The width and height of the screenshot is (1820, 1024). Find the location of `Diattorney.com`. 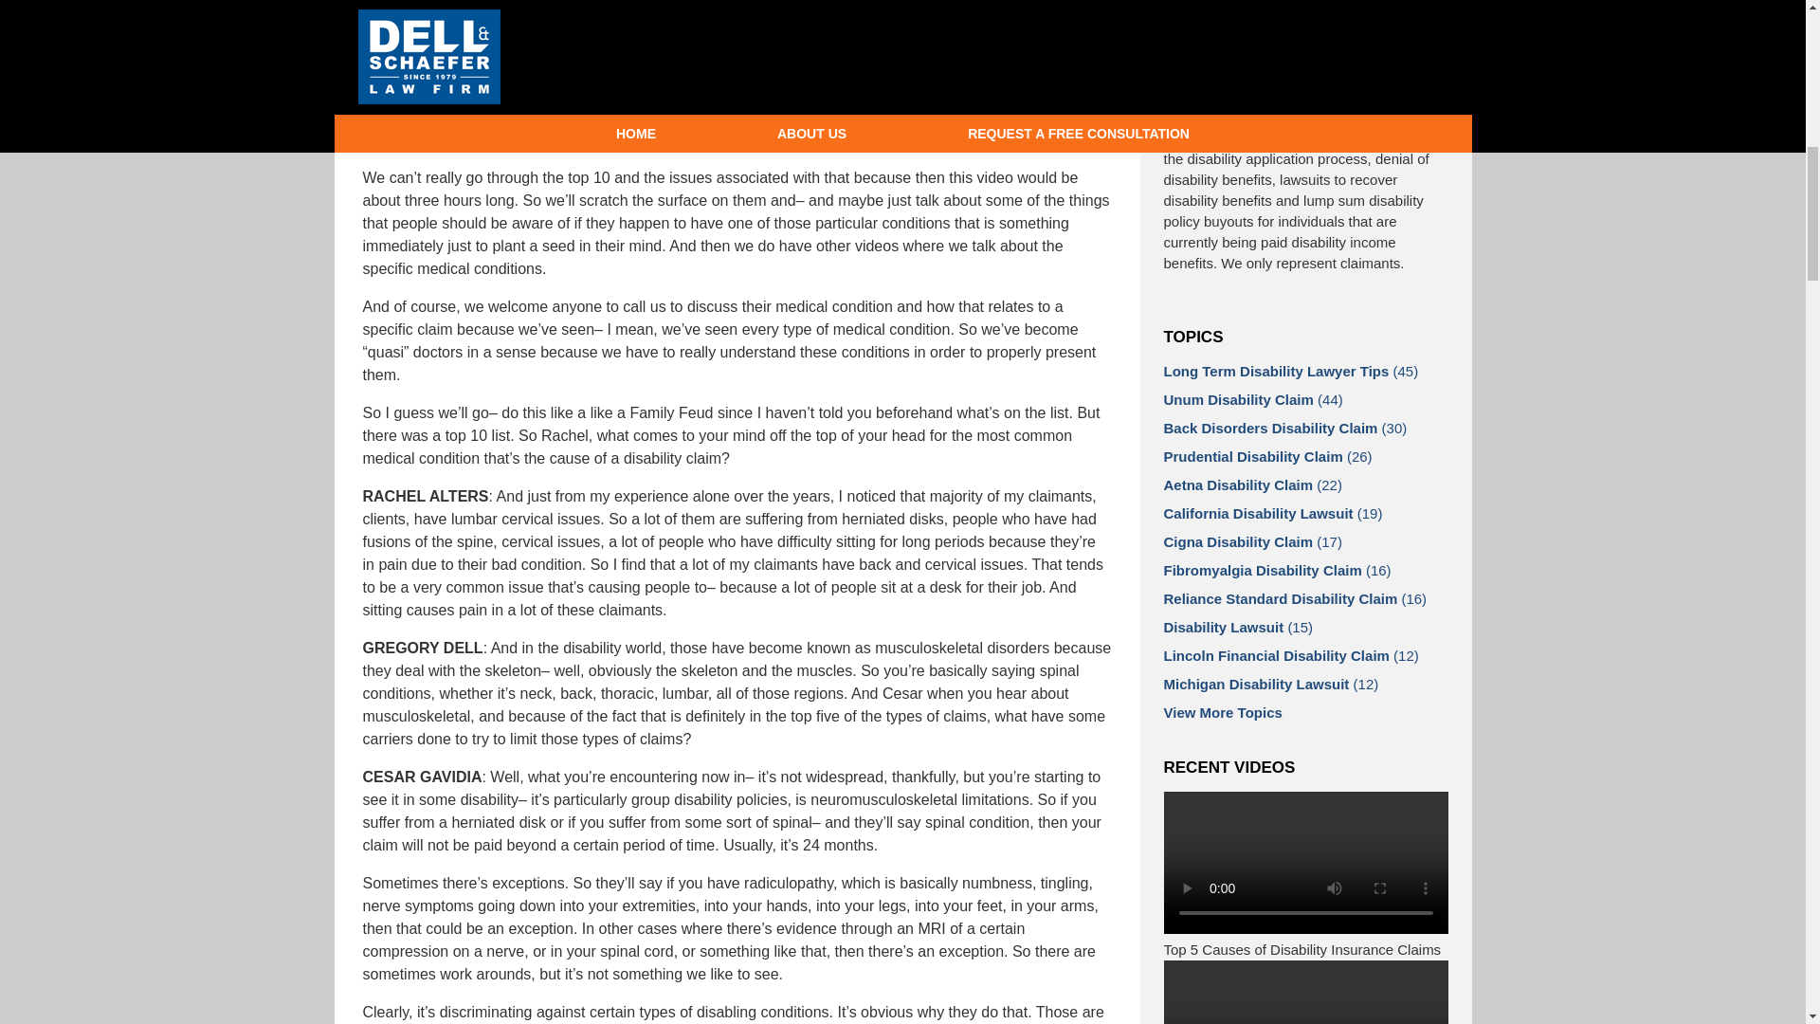

Diattorney.com is located at coordinates (417, 11).